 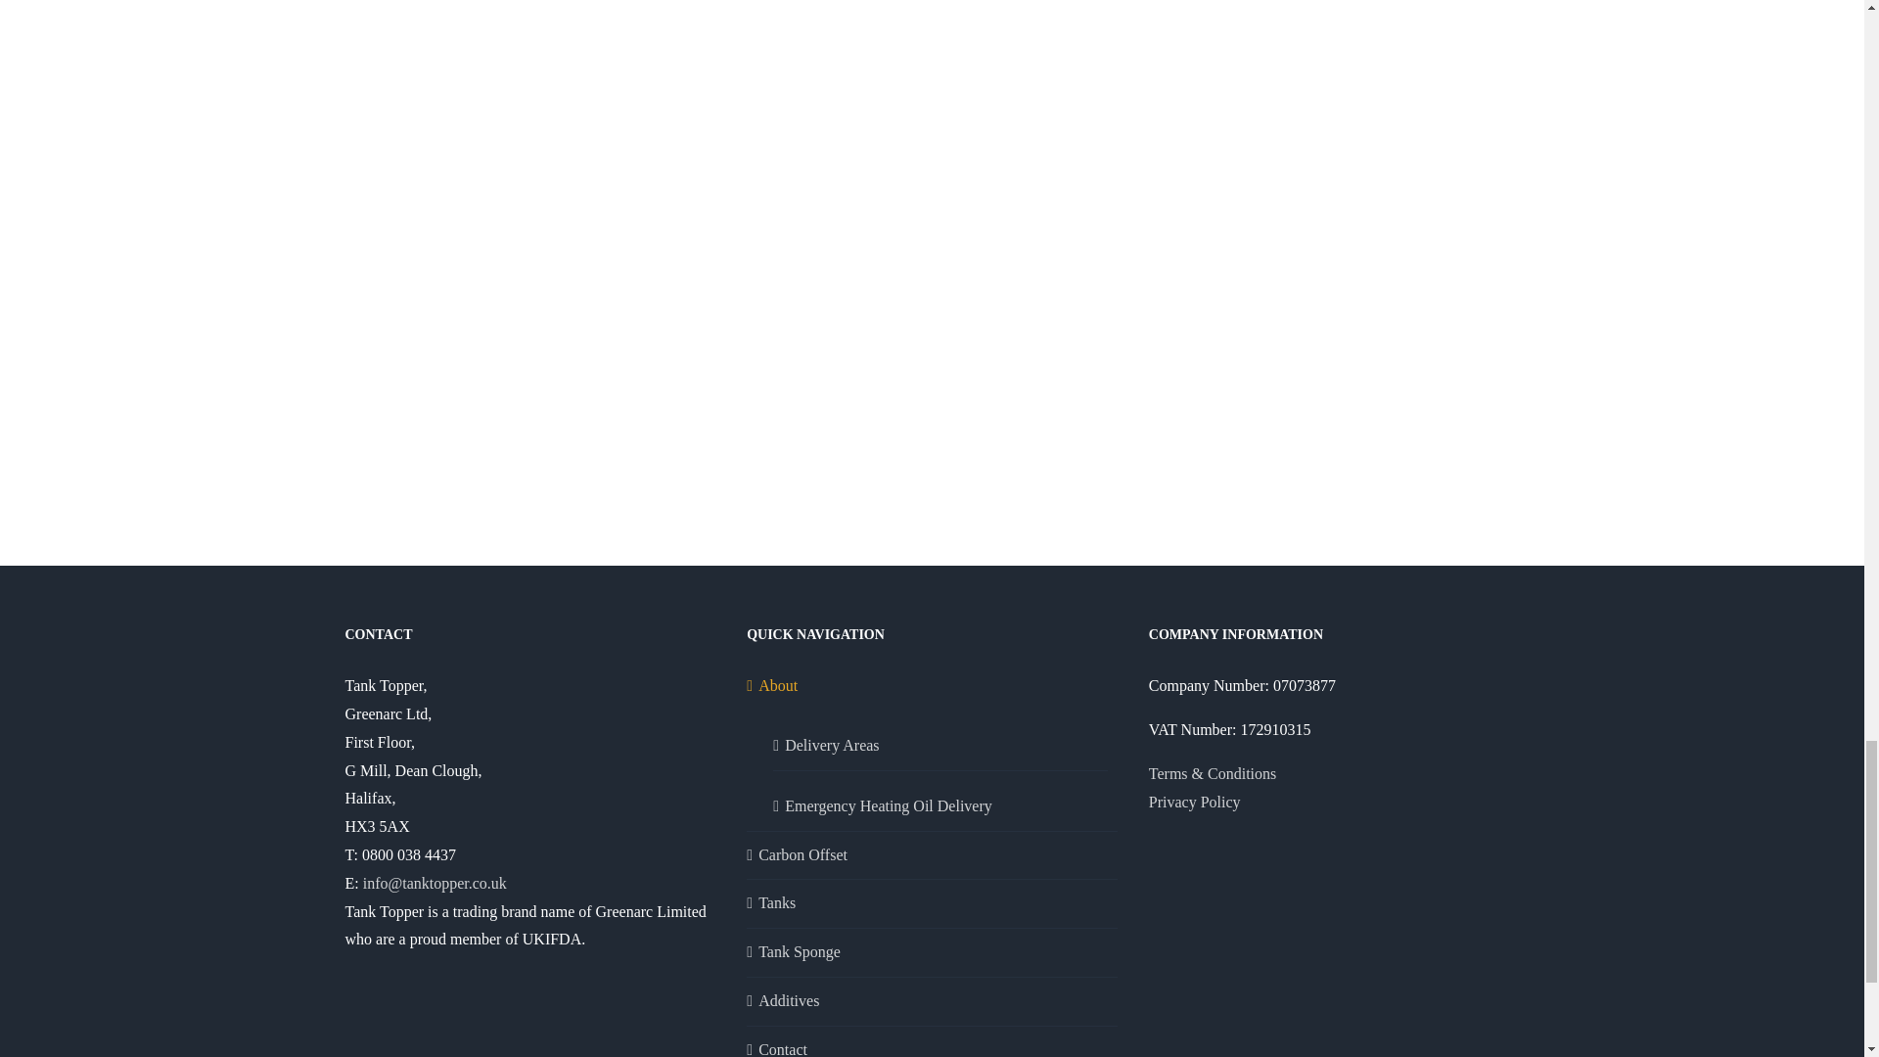 What do you see at coordinates (934, 686) in the screenshot?
I see `About` at bounding box center [934, 686].